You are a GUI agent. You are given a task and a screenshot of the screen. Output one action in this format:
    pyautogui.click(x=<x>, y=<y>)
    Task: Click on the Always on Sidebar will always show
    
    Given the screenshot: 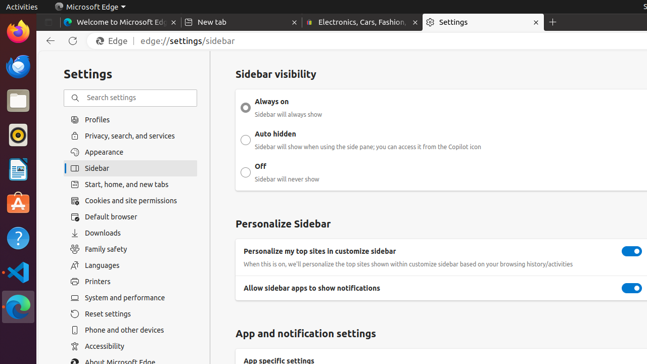 What is the action you would take?
    pyautogui.click(x=246, y=108)
    